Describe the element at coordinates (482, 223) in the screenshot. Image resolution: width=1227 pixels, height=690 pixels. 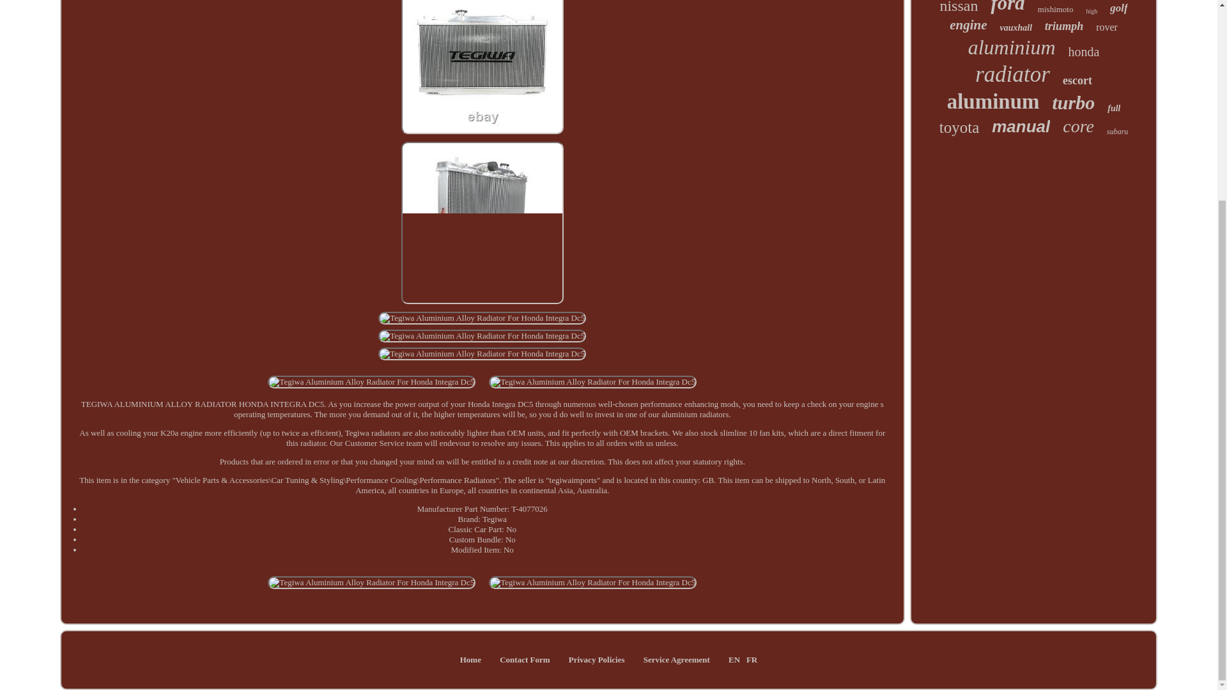
I see `Tegiwa Aluminium Alloy Radiator For Honda Integra Dc5` at that location.